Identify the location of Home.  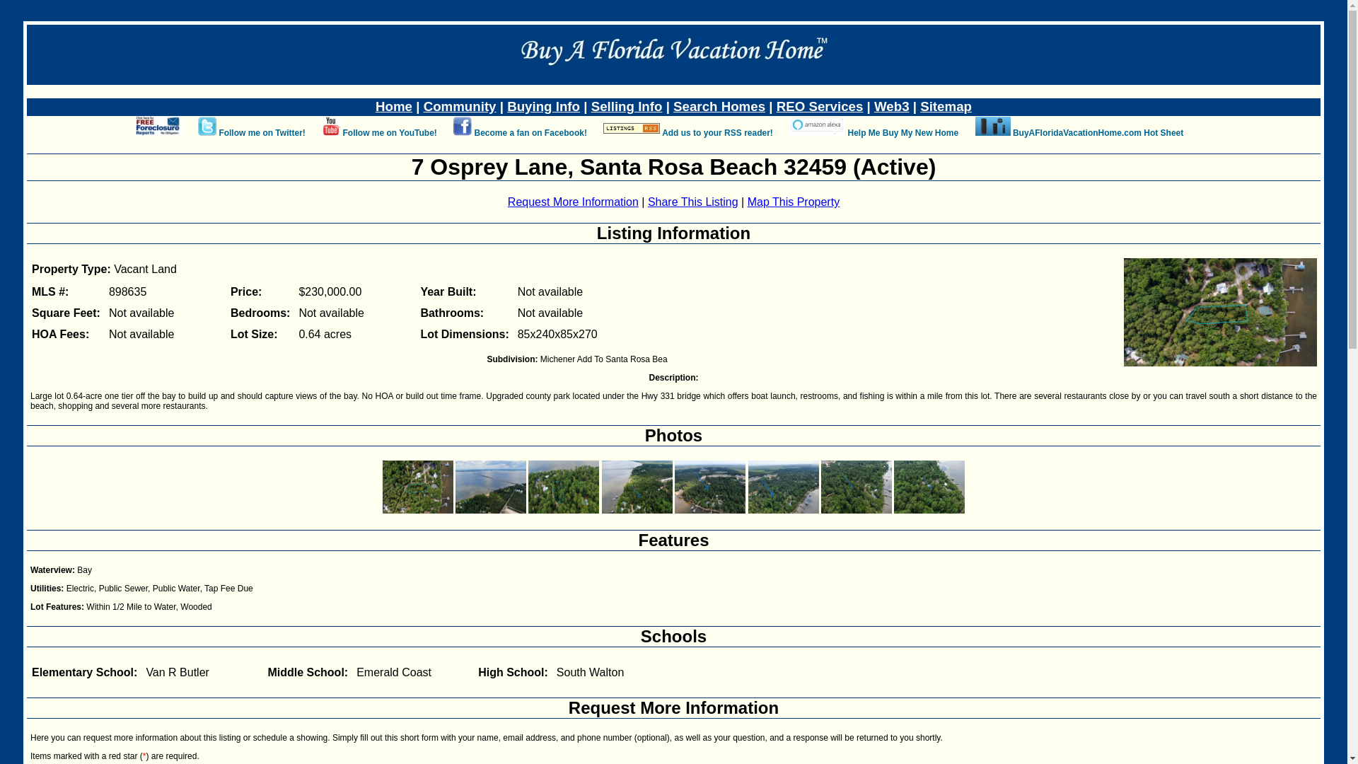
(394, 106).